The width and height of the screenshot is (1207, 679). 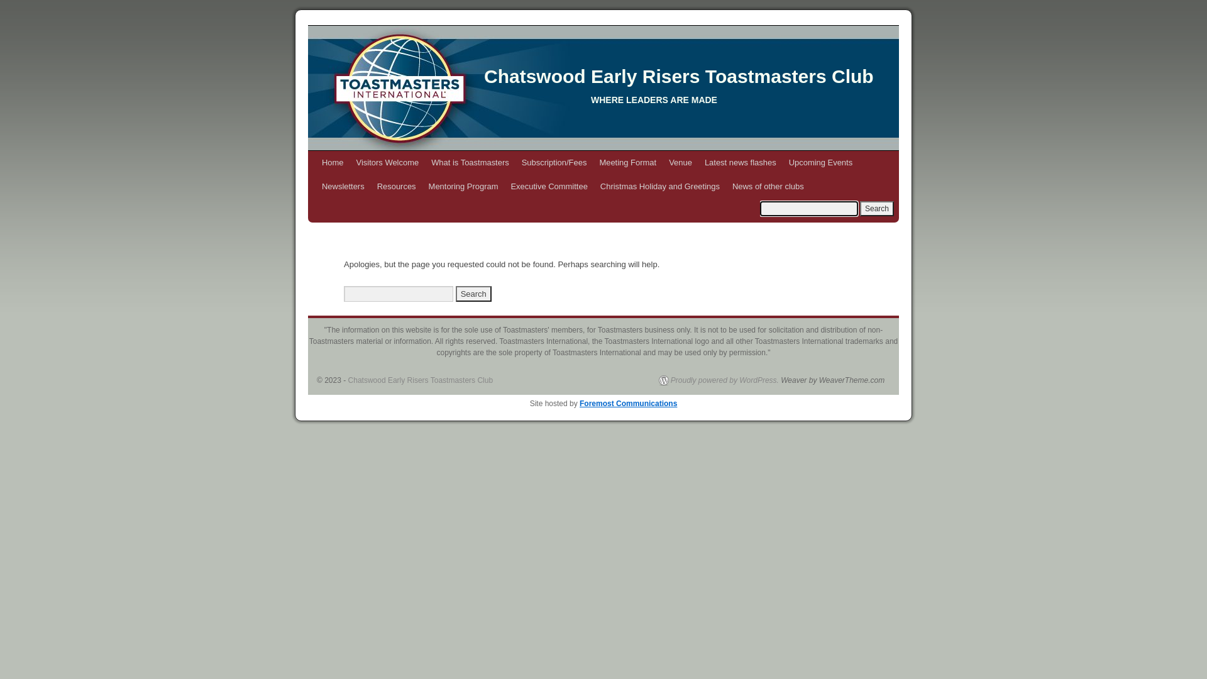 I want to click on Home, so click(x=333, y=163).